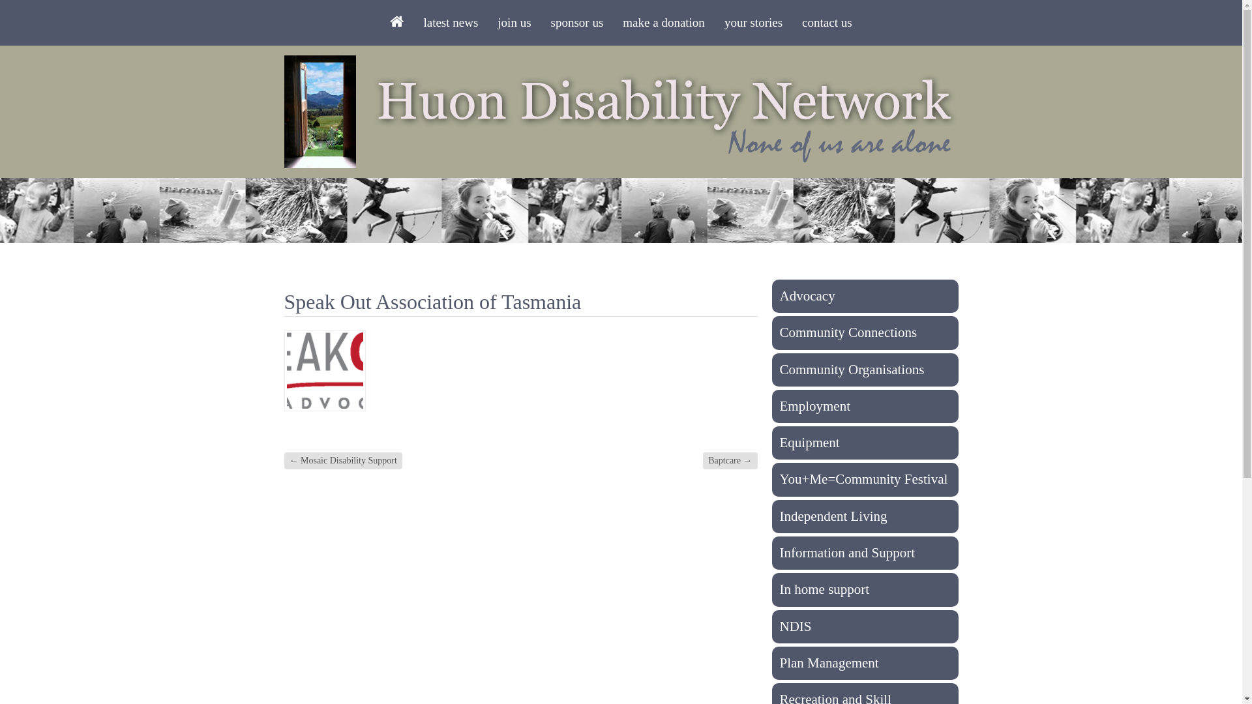 This screenshot has width=1252, height=704. I want to click on Information and Support, so click(865, 553).